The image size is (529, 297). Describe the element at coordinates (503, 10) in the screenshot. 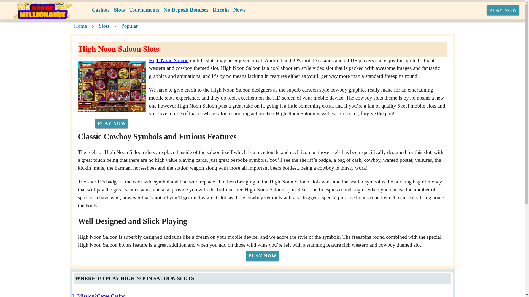

I see `PLAY NOW` at that location.